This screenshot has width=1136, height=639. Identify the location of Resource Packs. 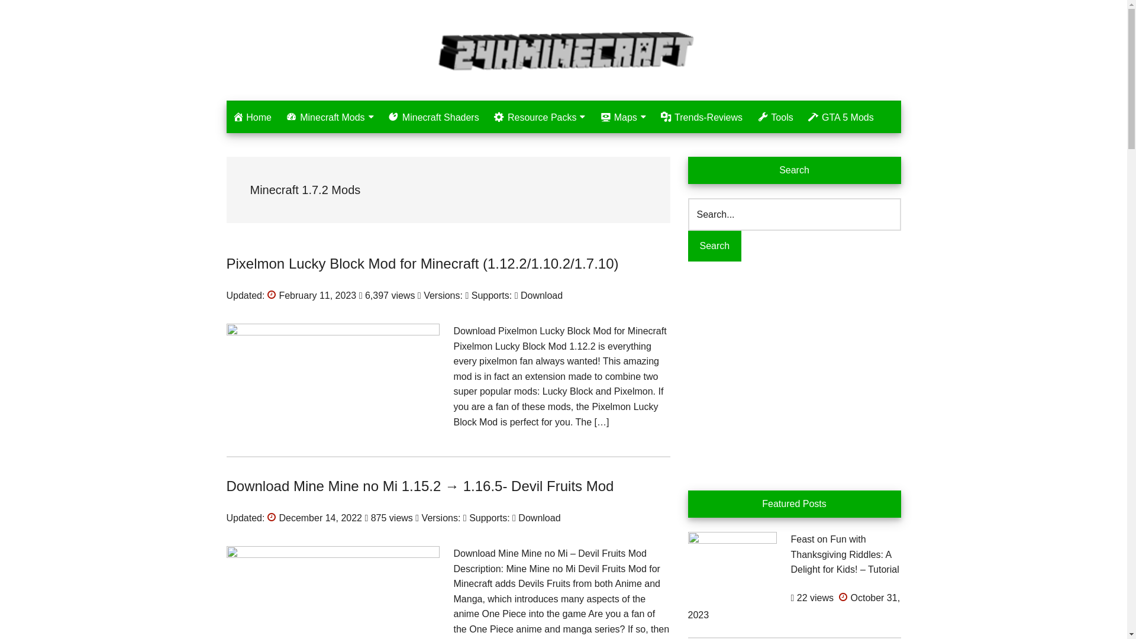
(539, 117).